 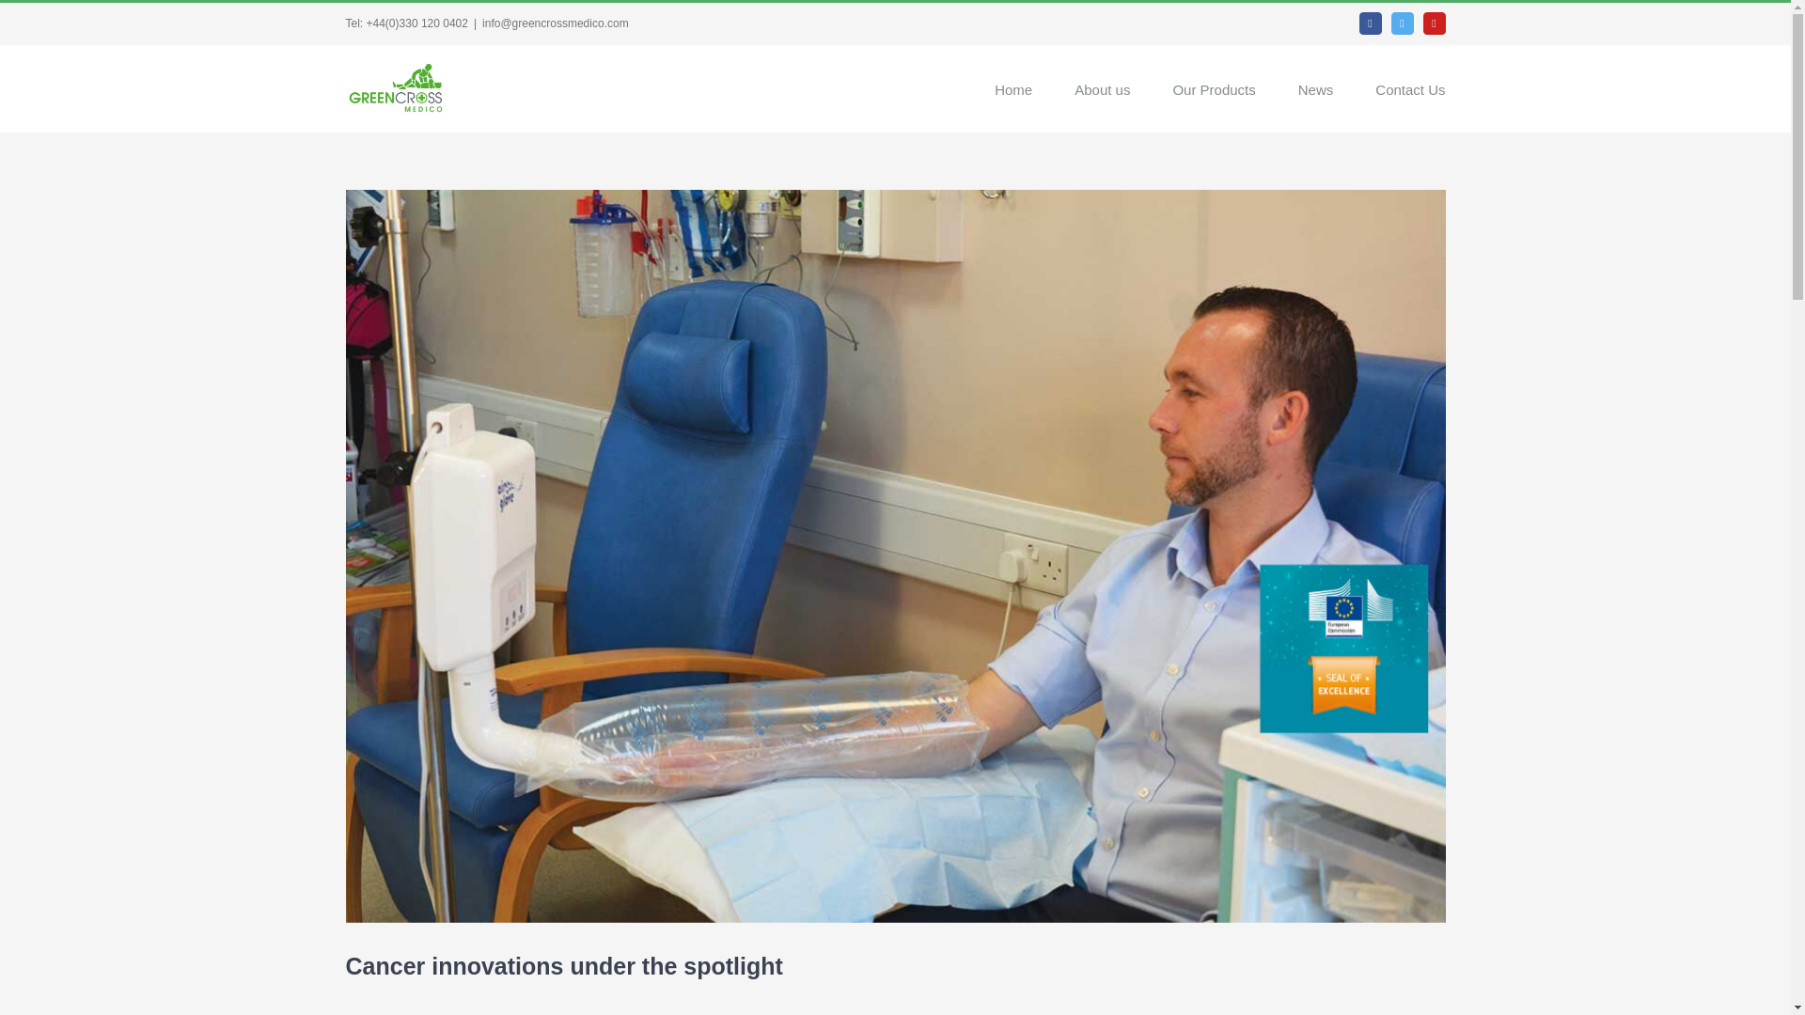 What do you see at coordinates (1403, 23) in the screenshot?
I see `Twitter` at bounding box center [1403, 23].